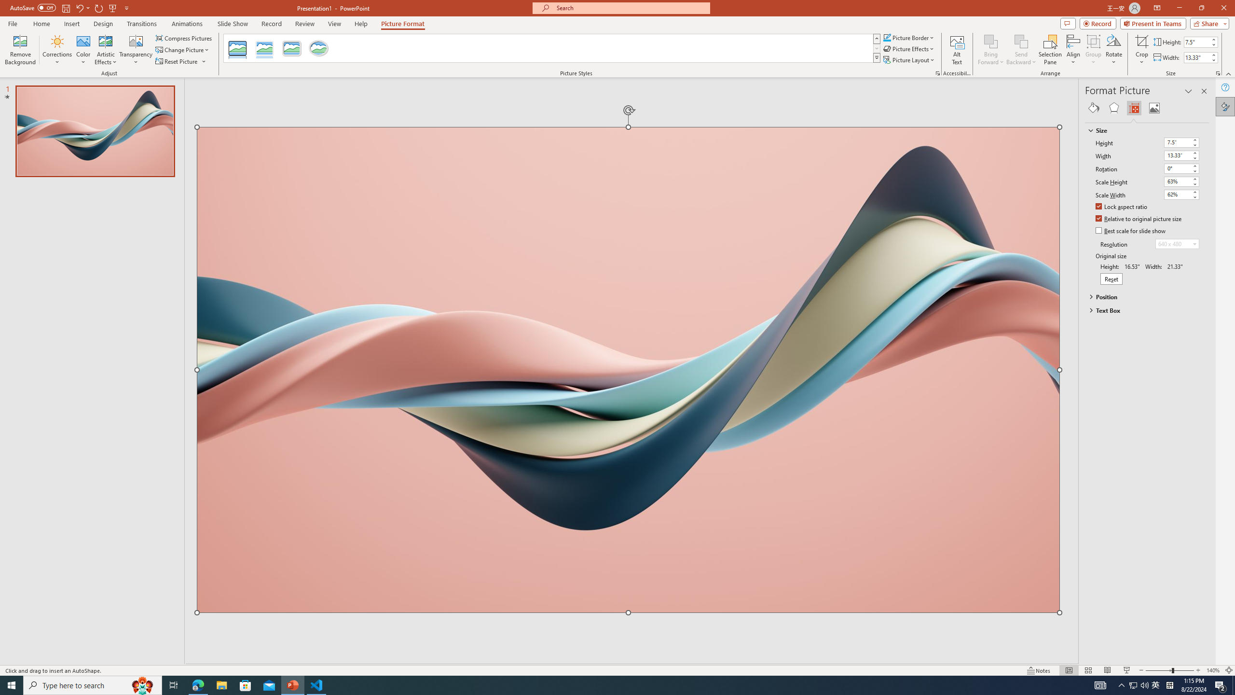 The width and height of the screenshot is (1235, 695). What do you see at coordinates (83, 50) in the screenshot?
I see `Color` at bounding box center [83, 50].